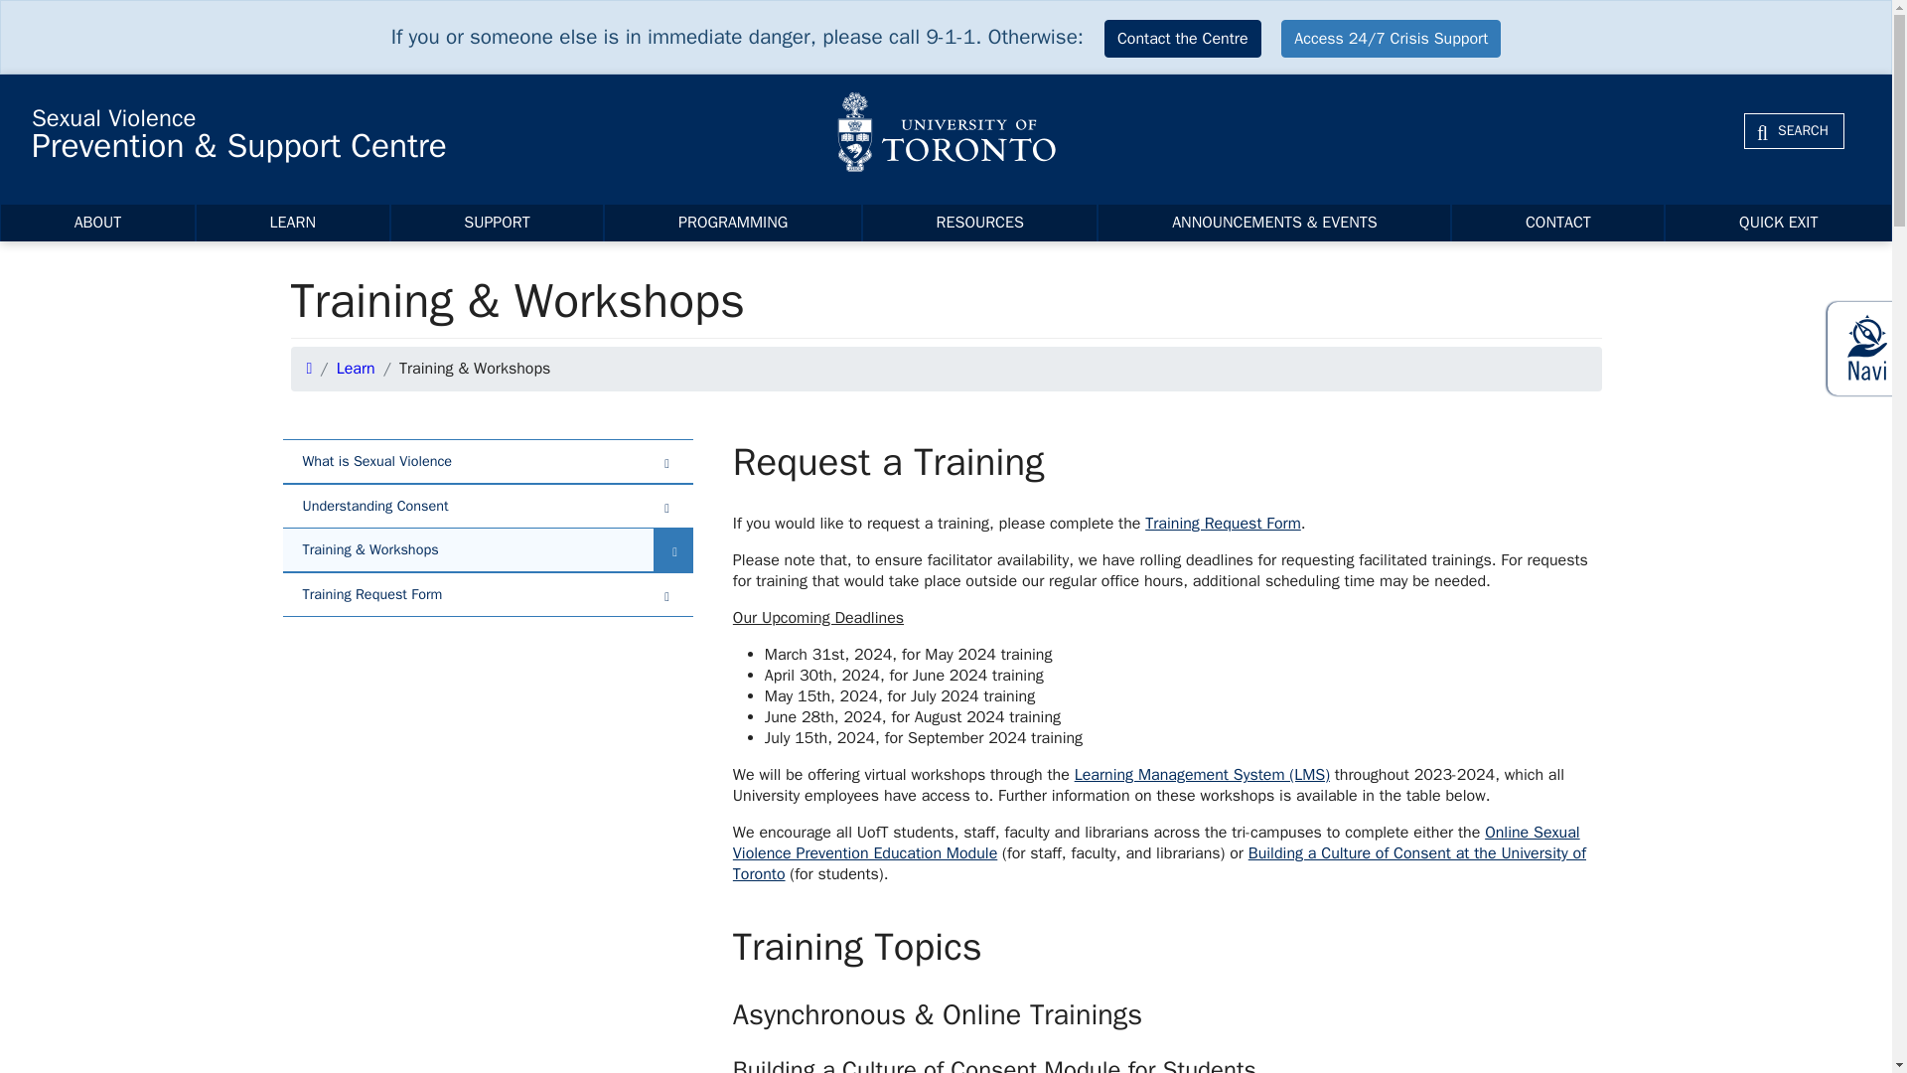  What do you see at coordinates (946, 131) in the screenshot?
I see `Go to U of T homepage` at bounding box center [946, 131].